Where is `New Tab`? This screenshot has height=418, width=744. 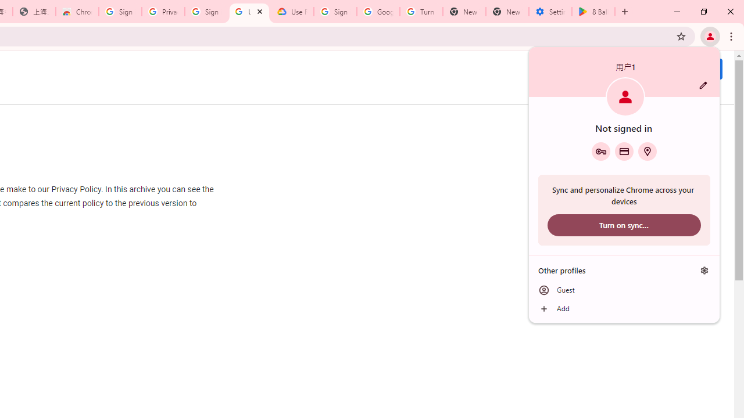 New Tab is located at coordinates (507, 12).